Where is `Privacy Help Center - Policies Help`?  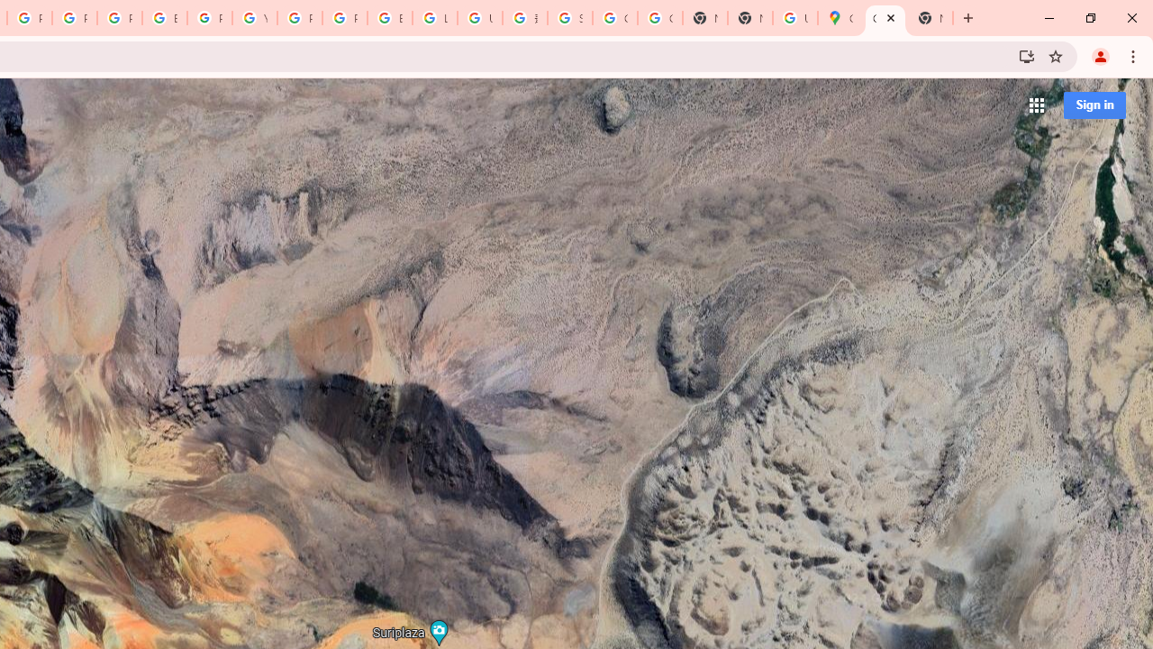 Privacy Help Center - Policies Help is located at coordinates (74, 18).